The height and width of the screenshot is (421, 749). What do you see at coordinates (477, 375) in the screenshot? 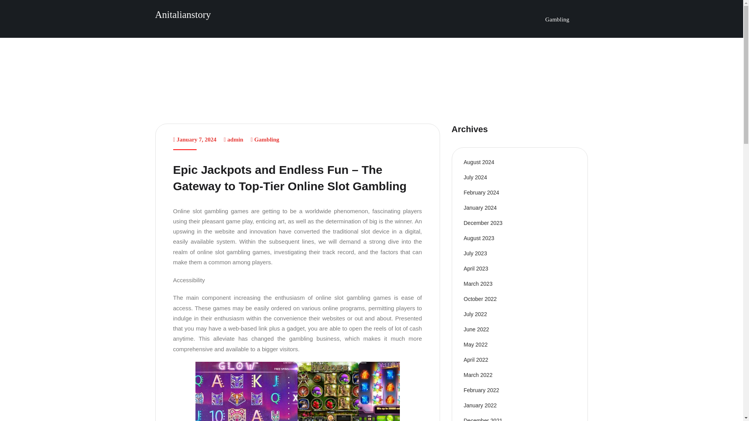
I see `March 2022` at bounding box center [477, 375].